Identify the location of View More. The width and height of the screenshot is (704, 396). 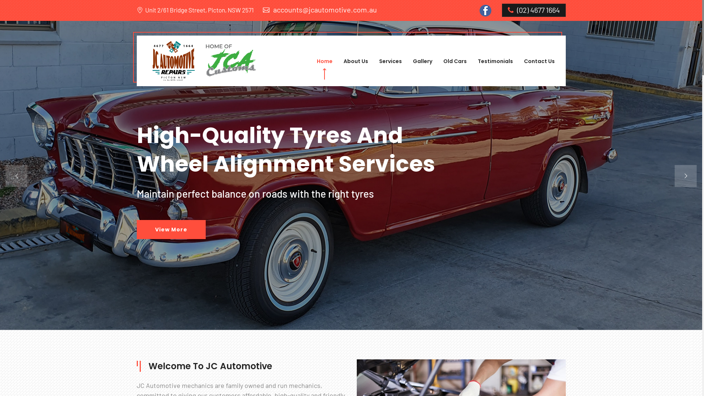
(171, 252).